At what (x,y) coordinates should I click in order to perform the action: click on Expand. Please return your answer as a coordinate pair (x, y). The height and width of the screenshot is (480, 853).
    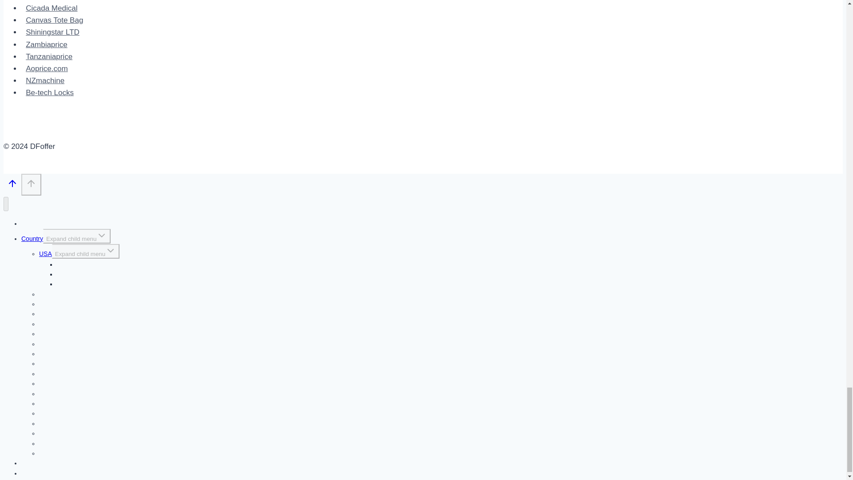
    Looking at the image, I should click on (101, 236).